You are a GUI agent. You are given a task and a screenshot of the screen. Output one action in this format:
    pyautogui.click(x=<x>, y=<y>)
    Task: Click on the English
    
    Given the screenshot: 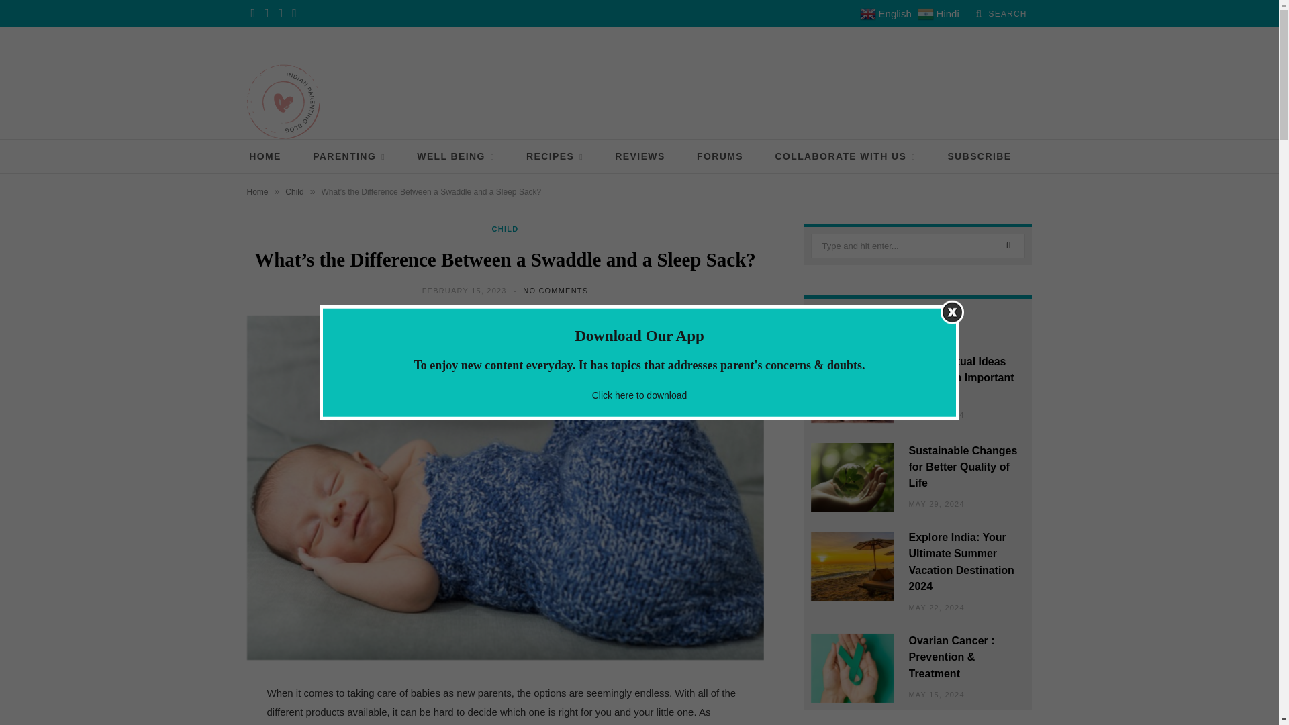 What is the action you would take?
    pyautogui.click(x=888, y=13)
    